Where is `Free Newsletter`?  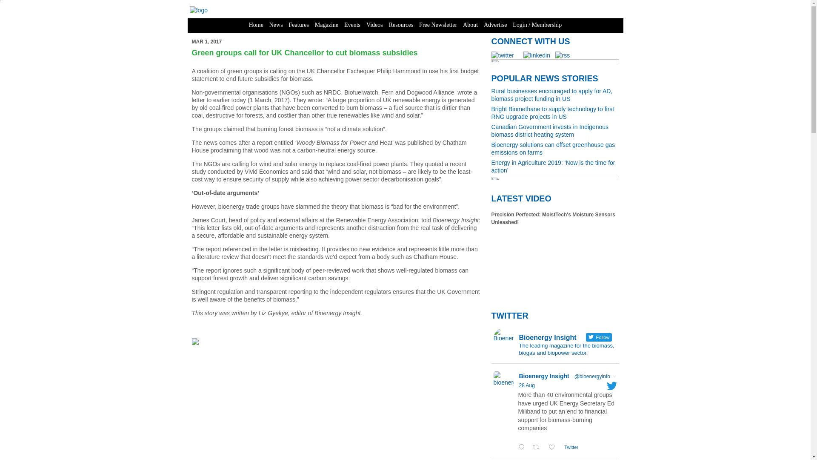
Free Newsletter is located at coordinates (438, 25).